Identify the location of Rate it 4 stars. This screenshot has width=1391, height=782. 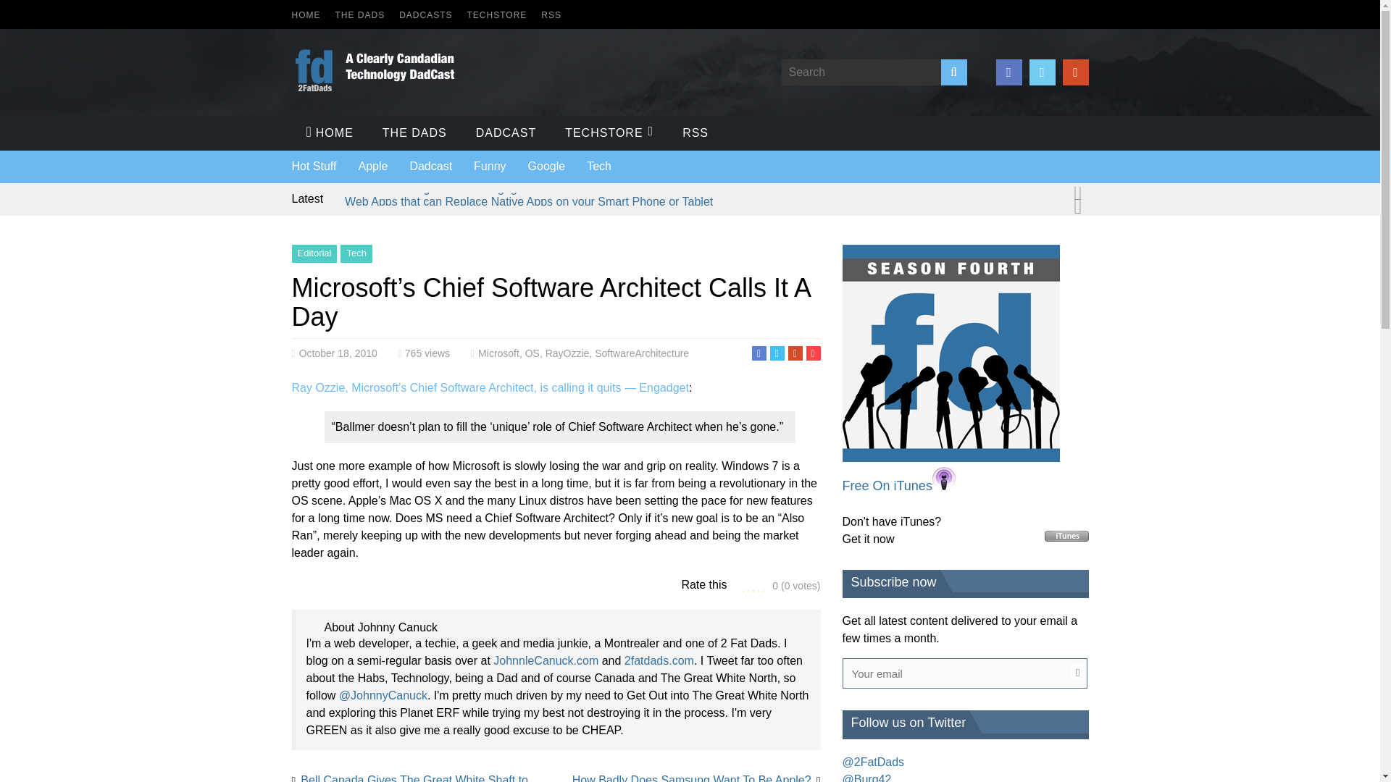
(759, 585).